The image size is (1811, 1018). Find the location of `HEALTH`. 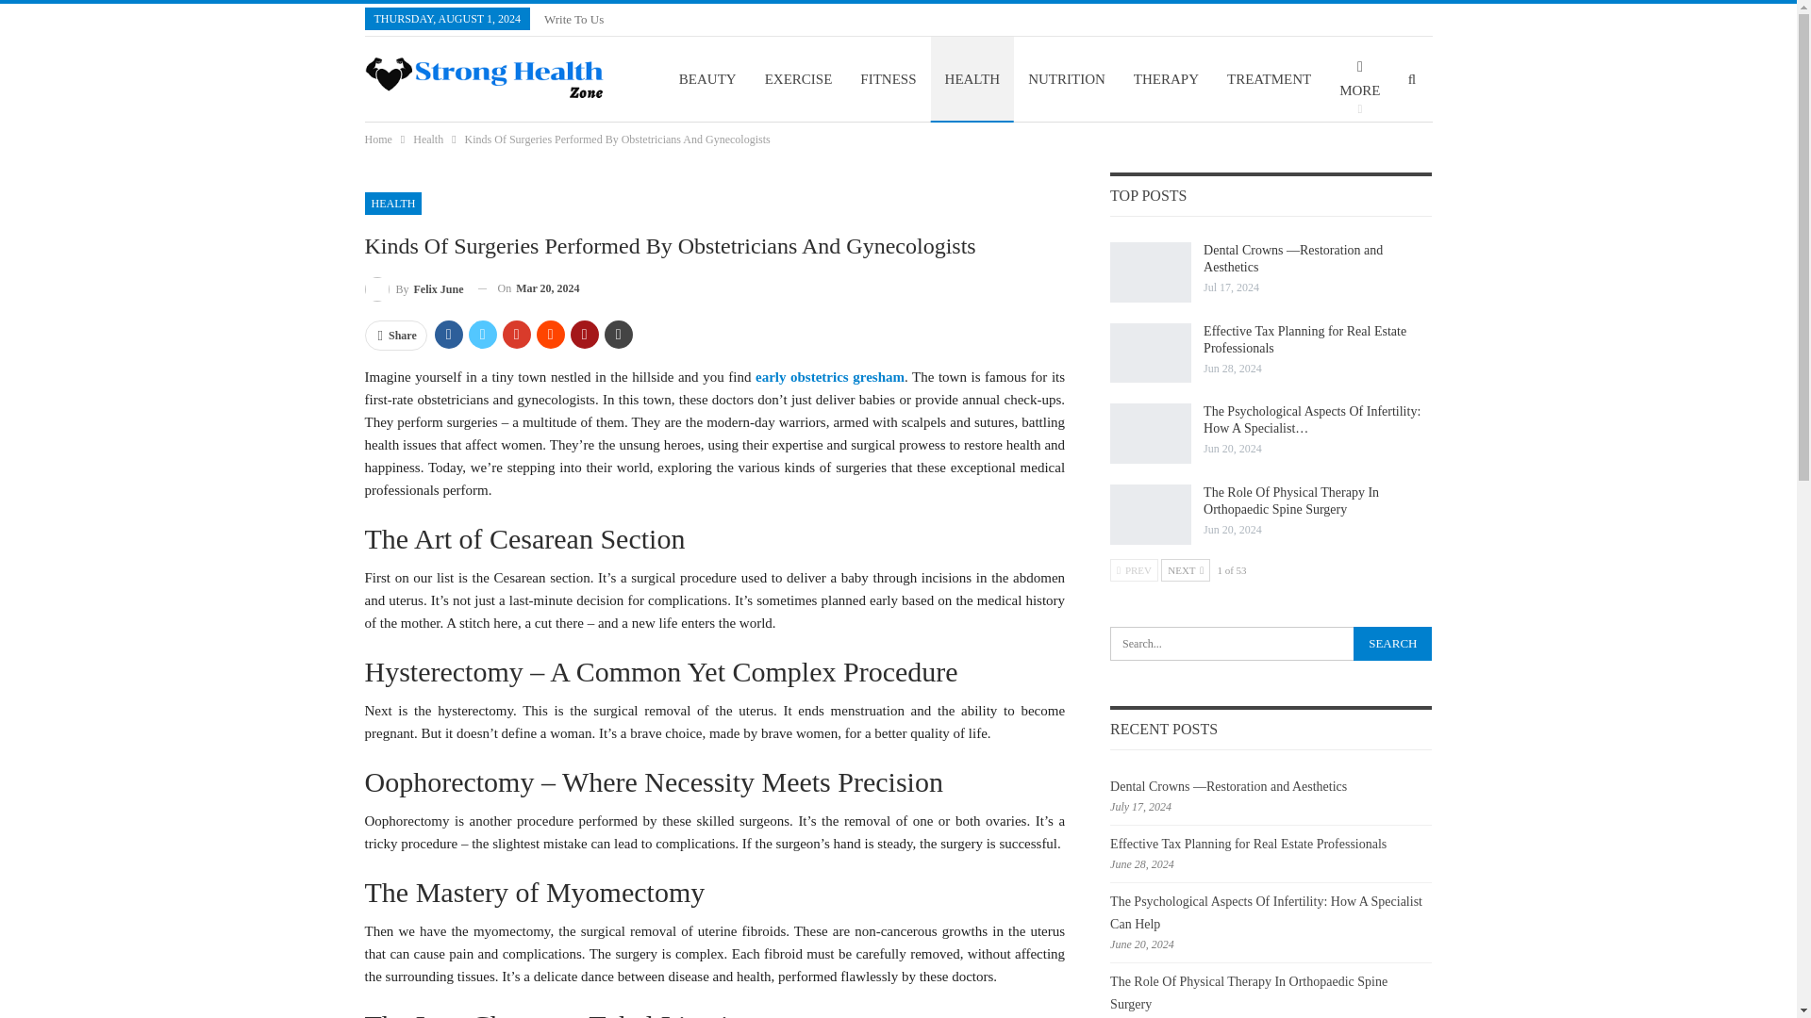

HEALTH is located at coordinates (972, 78).